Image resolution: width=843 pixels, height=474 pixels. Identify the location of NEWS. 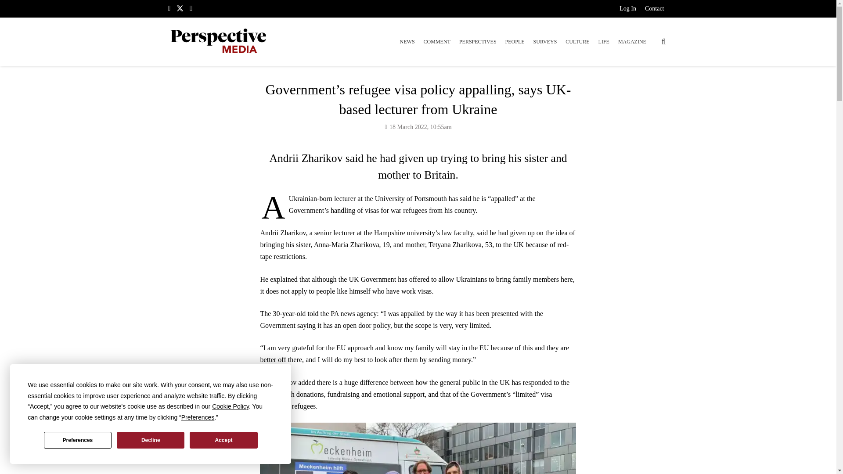
(407, 41).